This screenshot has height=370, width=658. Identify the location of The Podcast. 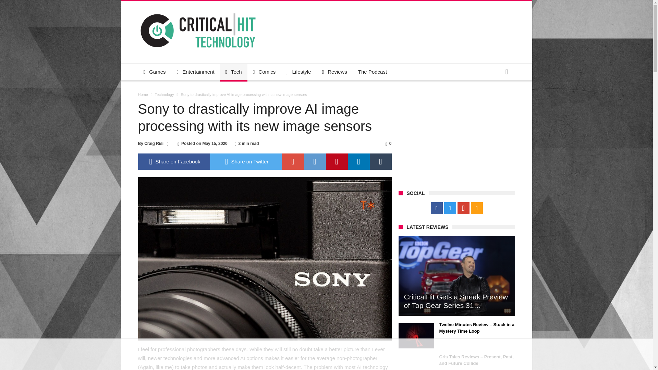
(372, 72).